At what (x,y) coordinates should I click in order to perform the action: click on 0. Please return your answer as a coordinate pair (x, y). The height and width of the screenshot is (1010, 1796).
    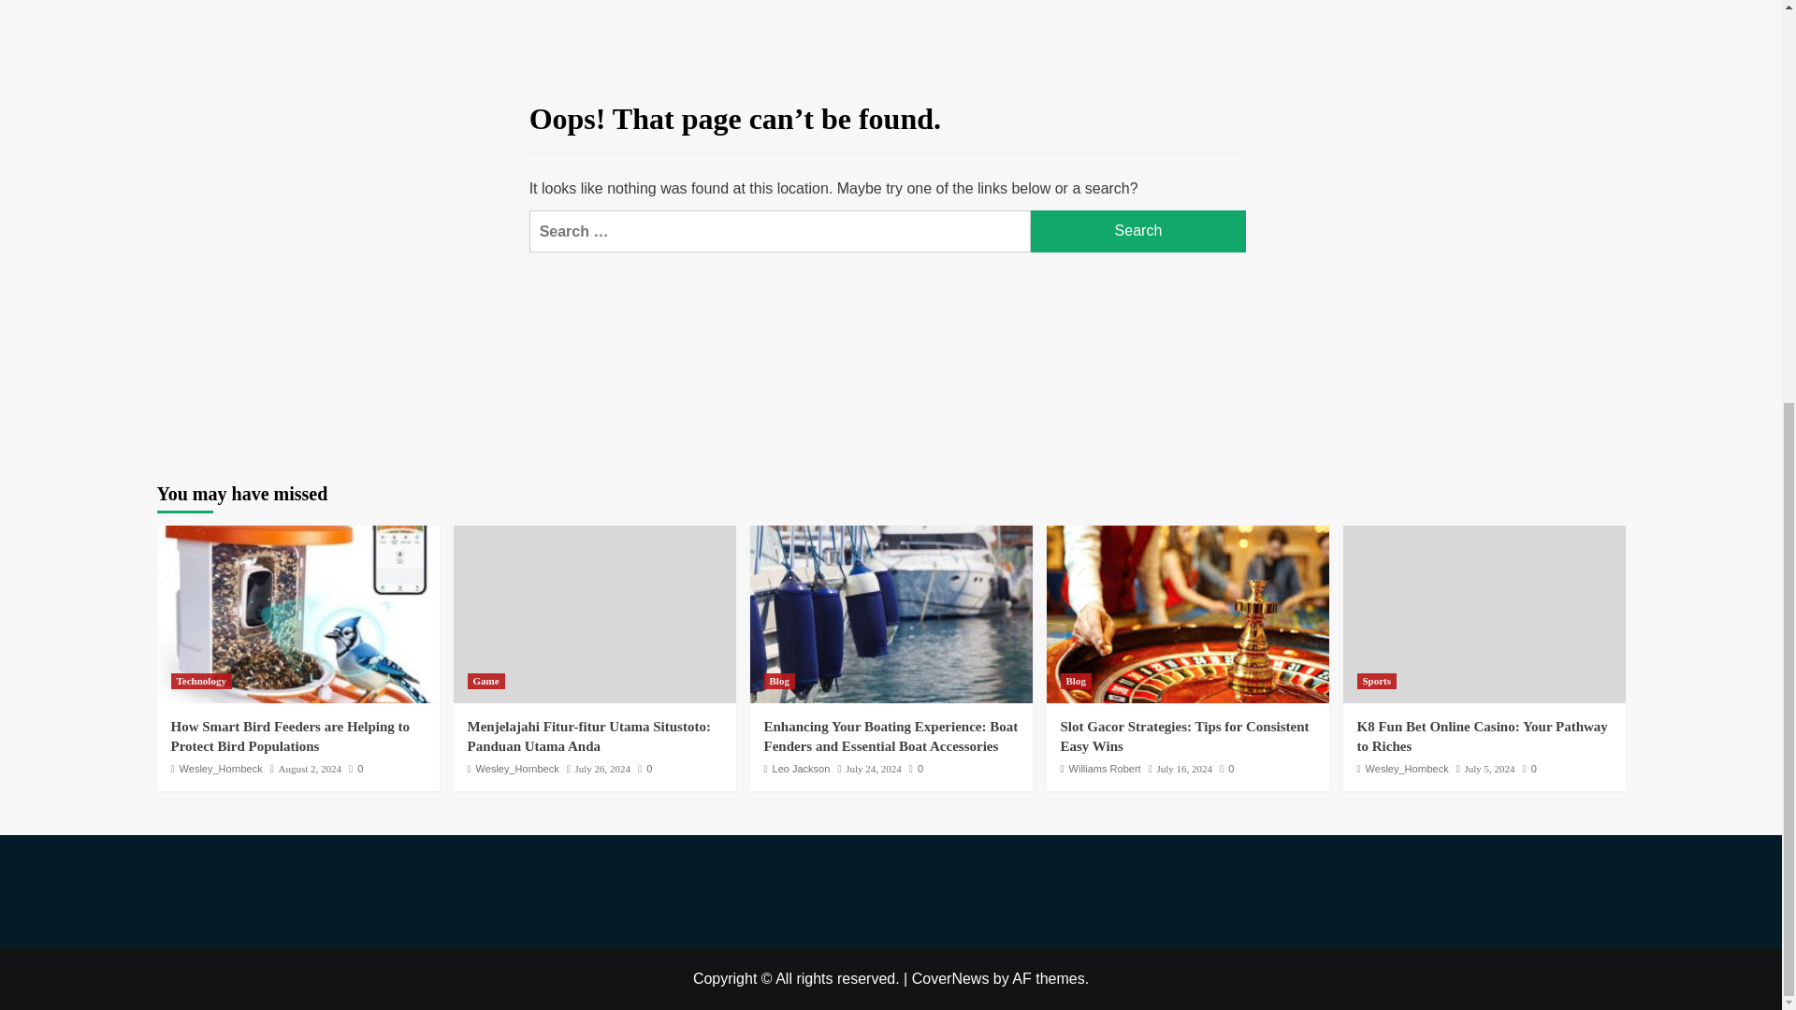
    Looking at the image, I should click on (355, 769).